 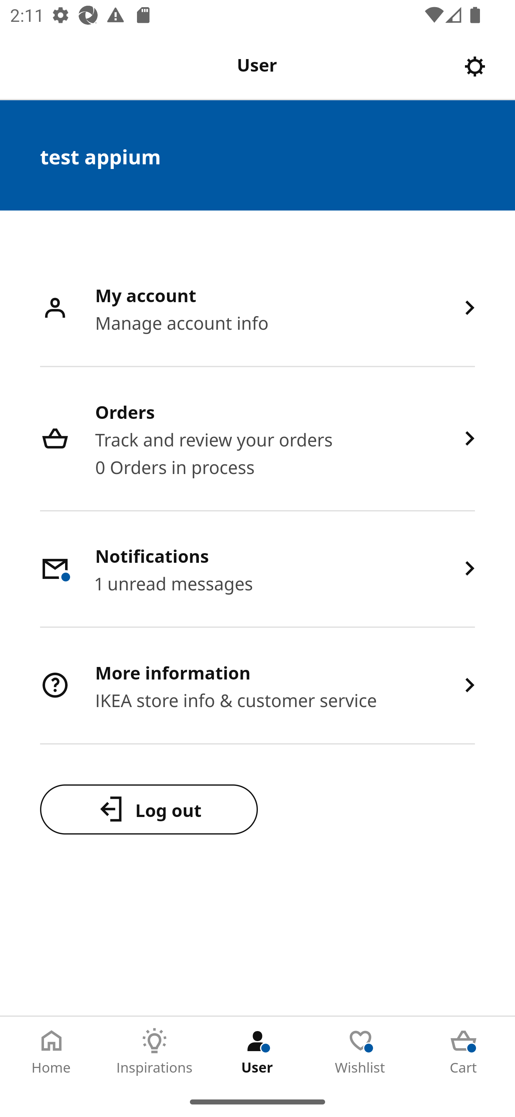 I want to click on User
Tab 3 of 5, so click(x=257, y=1051).